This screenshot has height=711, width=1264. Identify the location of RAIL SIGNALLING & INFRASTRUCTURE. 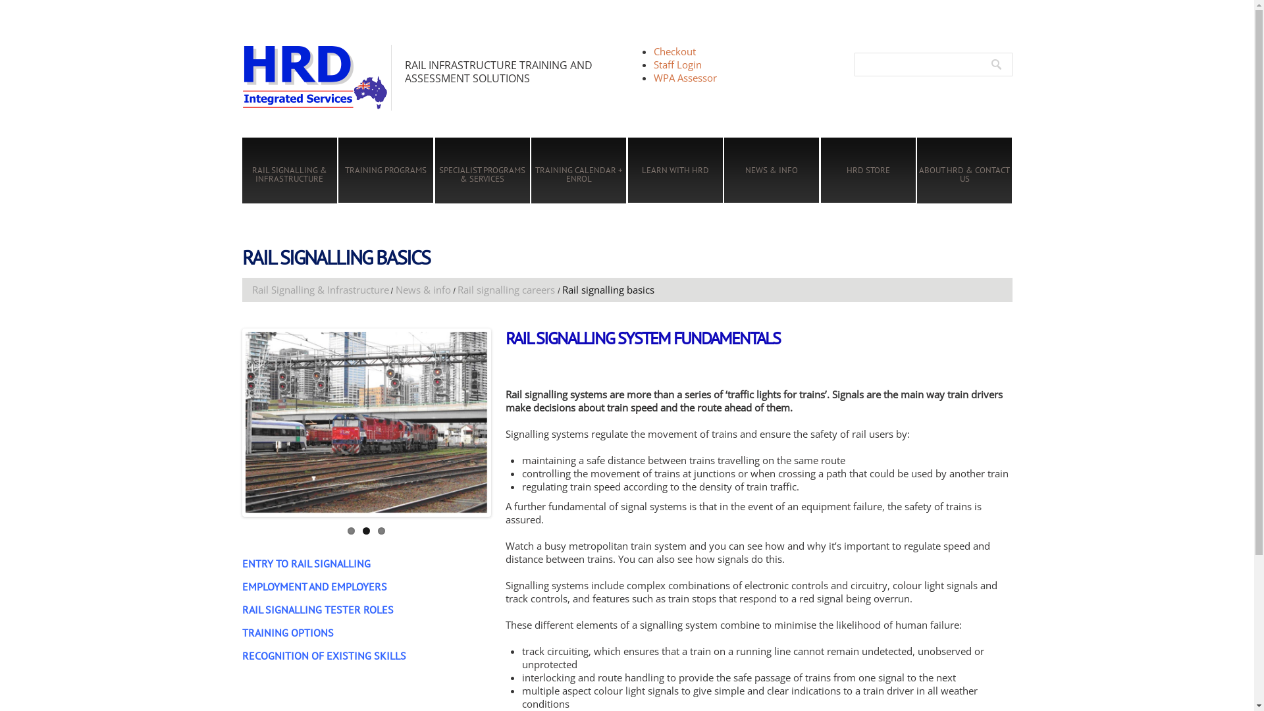
(290, 174).